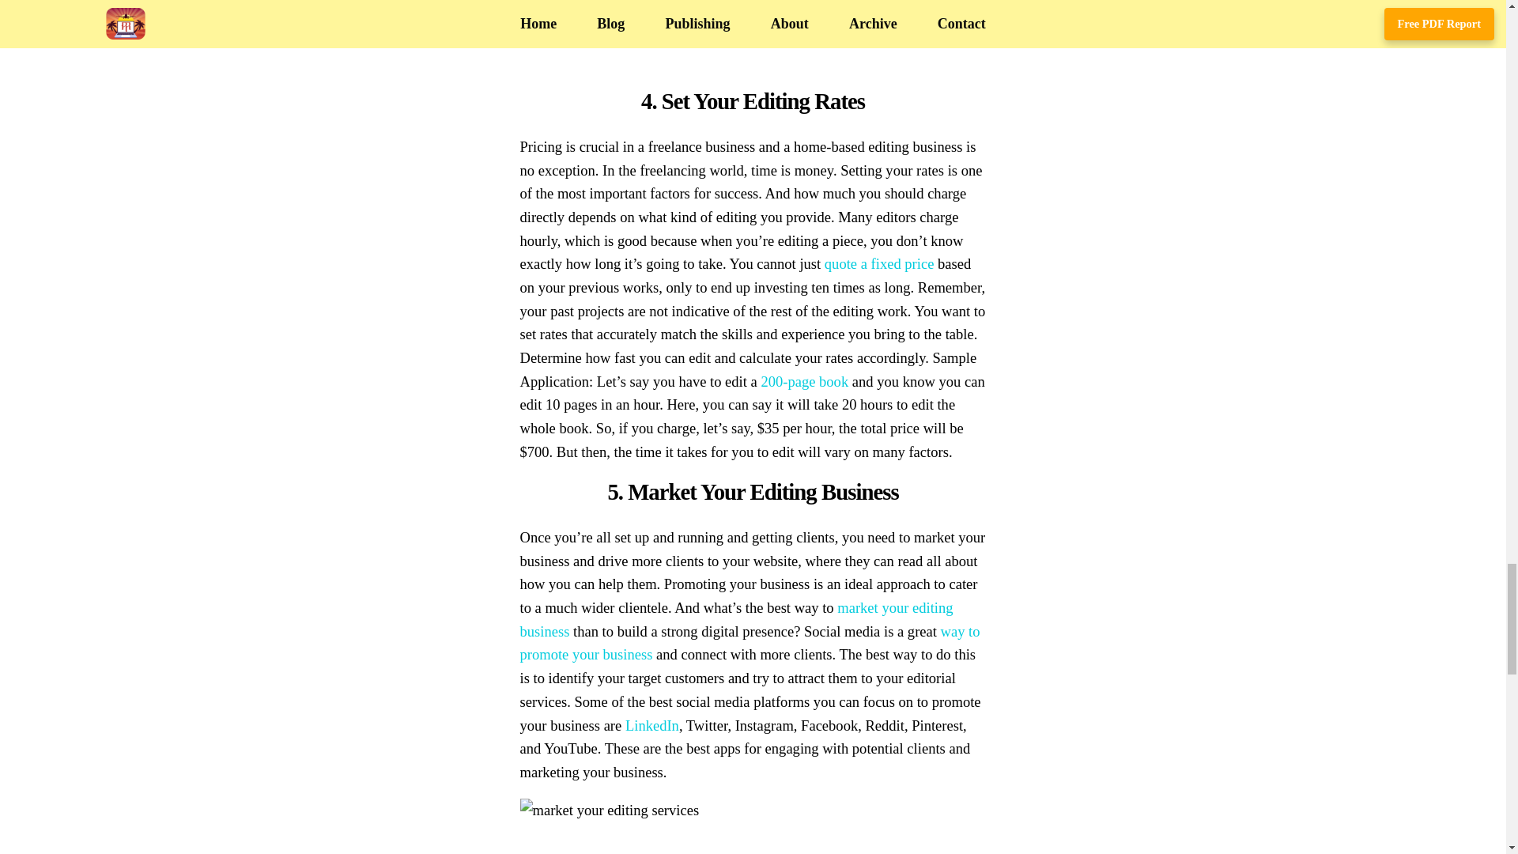 The image size is (1518, 854). I want to click on LinkedIn, so click(651, 725).